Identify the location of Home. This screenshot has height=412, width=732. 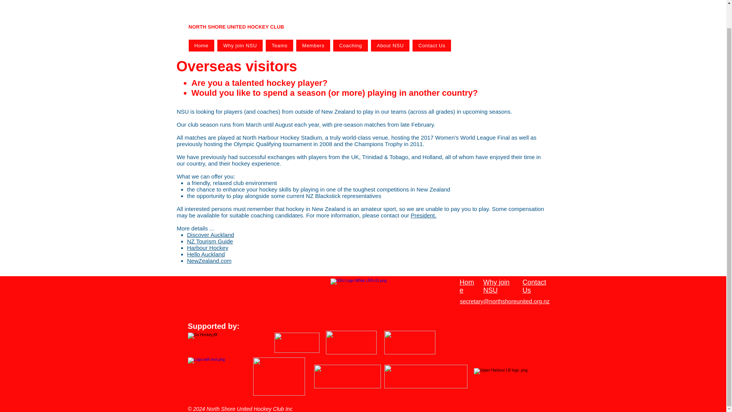
(201, 45).